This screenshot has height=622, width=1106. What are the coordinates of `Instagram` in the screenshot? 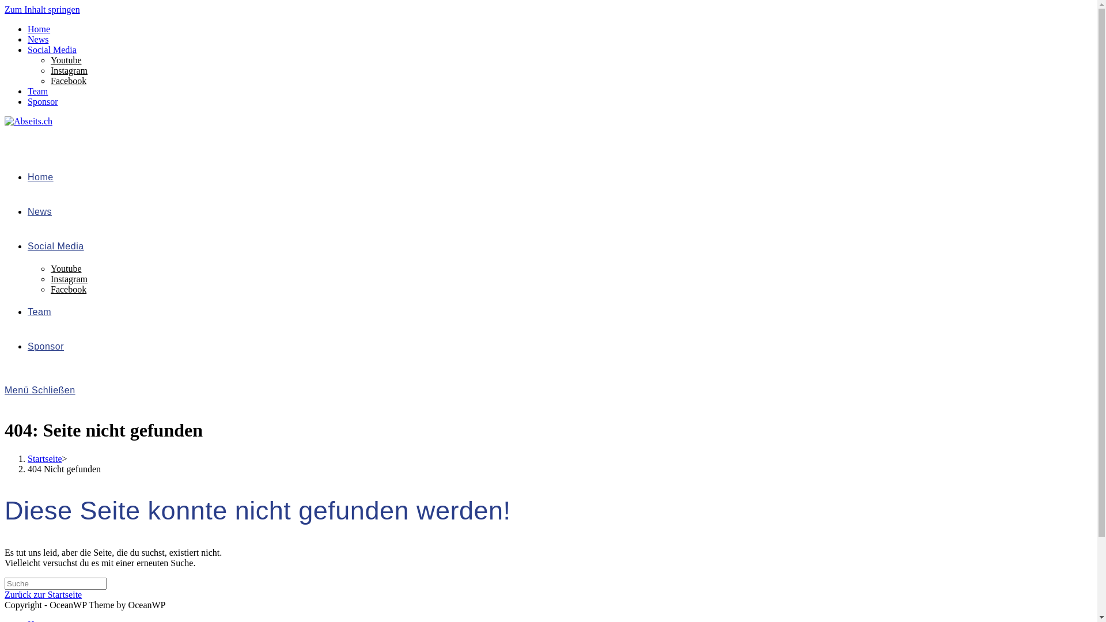 It's located at (69, 70).